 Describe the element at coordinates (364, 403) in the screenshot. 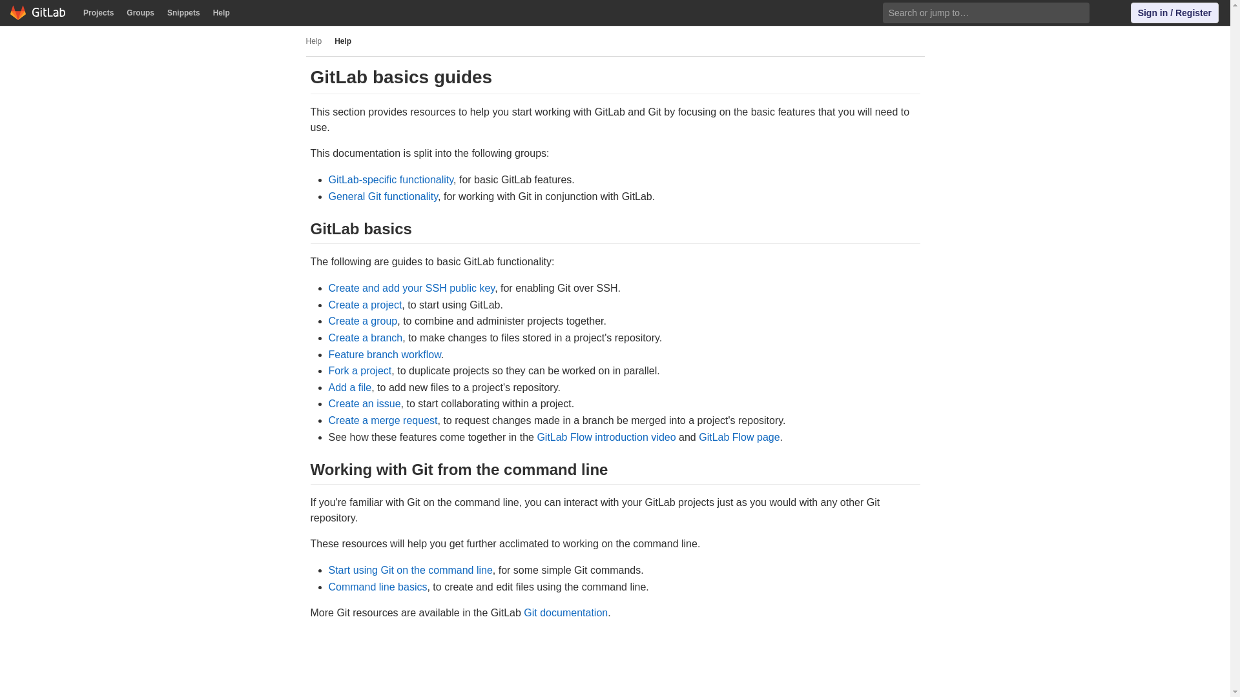

I see `Create an issue` at that location.